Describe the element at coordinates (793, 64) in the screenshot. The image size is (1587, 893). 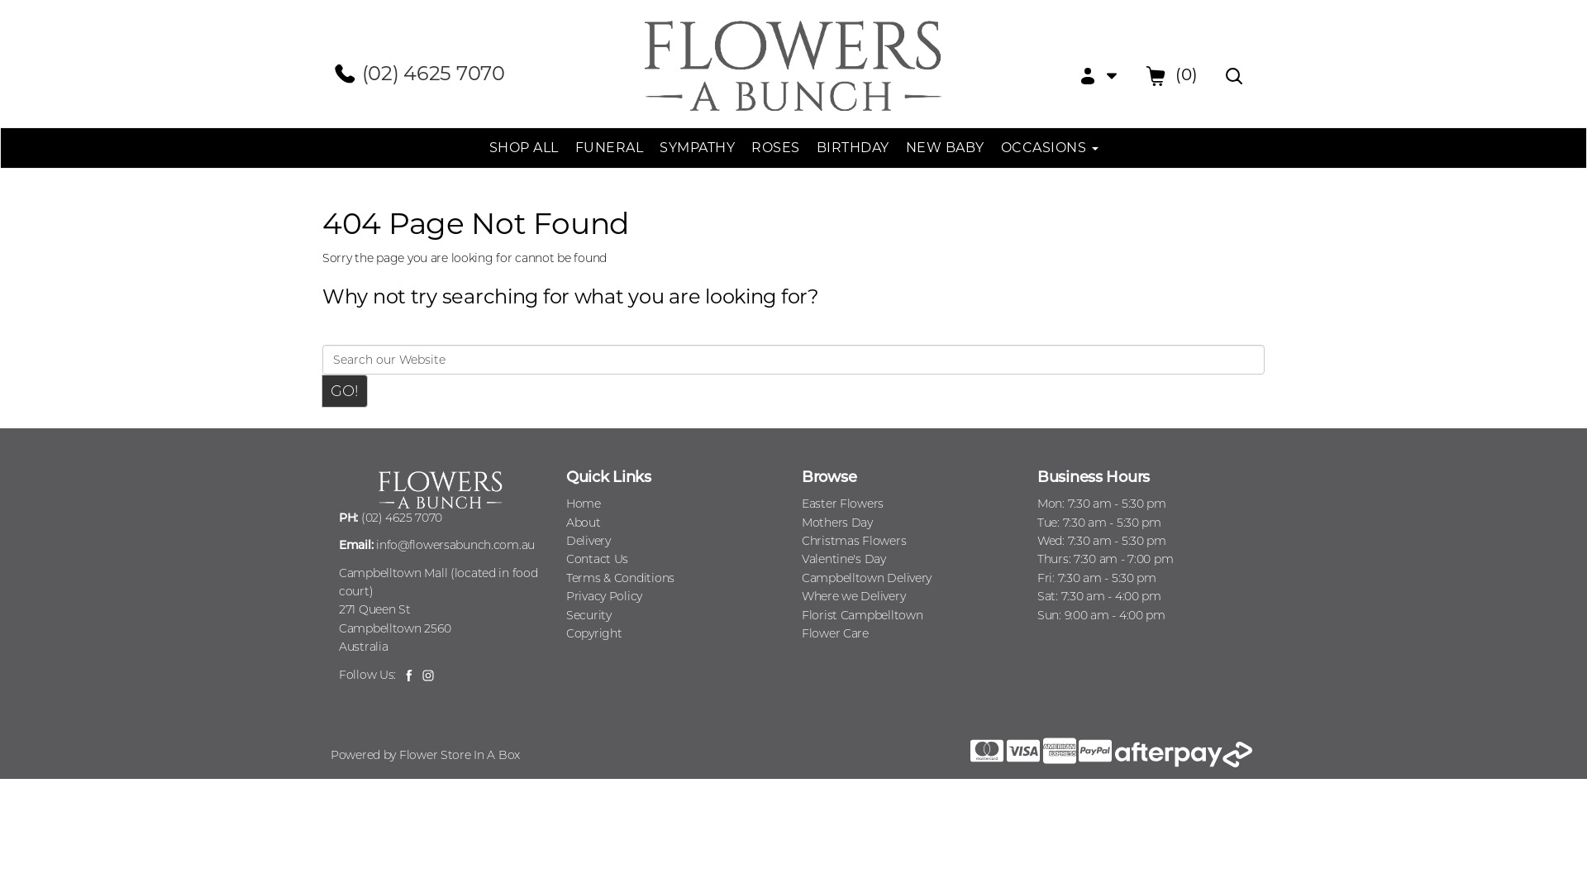
I see `Flowers a Bunch` at that location.